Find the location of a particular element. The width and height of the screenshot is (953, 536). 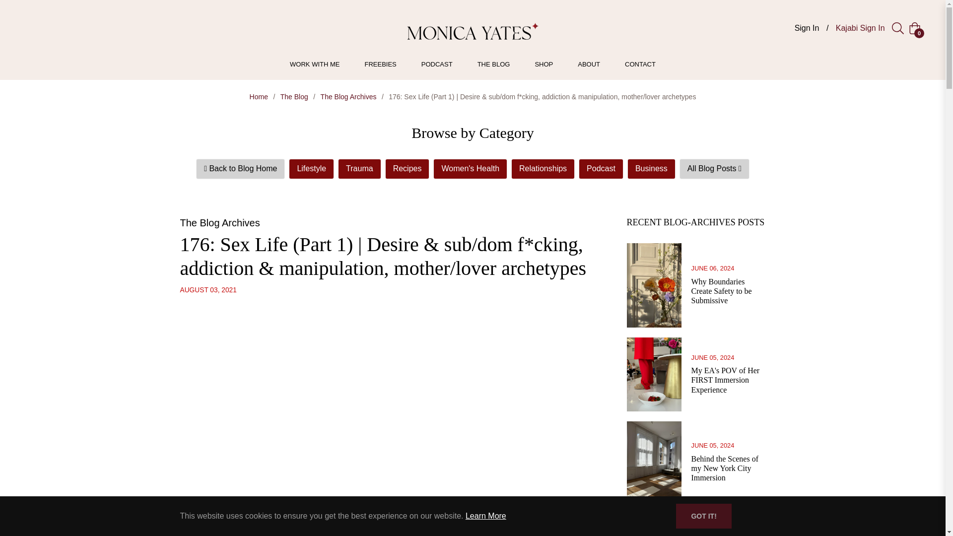

Kajabi Sign In  is located at coordinates (862, 28).